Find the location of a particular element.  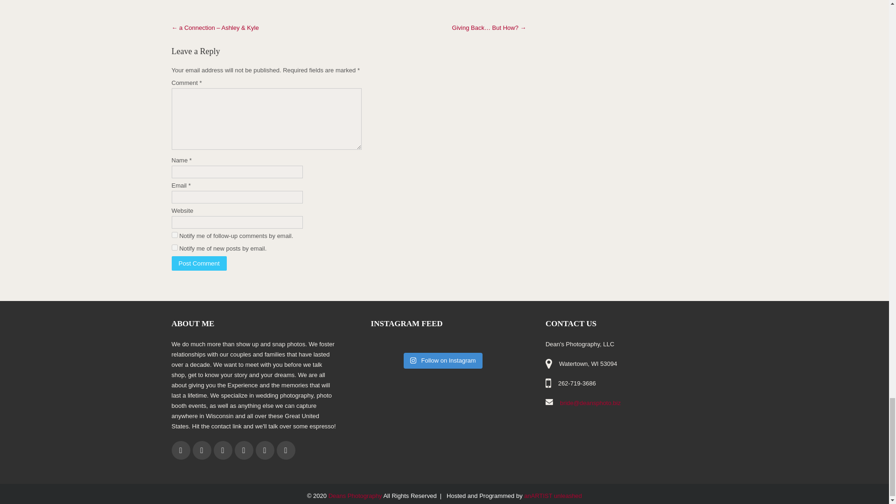

subscribe is located at coordinates (175, 234).